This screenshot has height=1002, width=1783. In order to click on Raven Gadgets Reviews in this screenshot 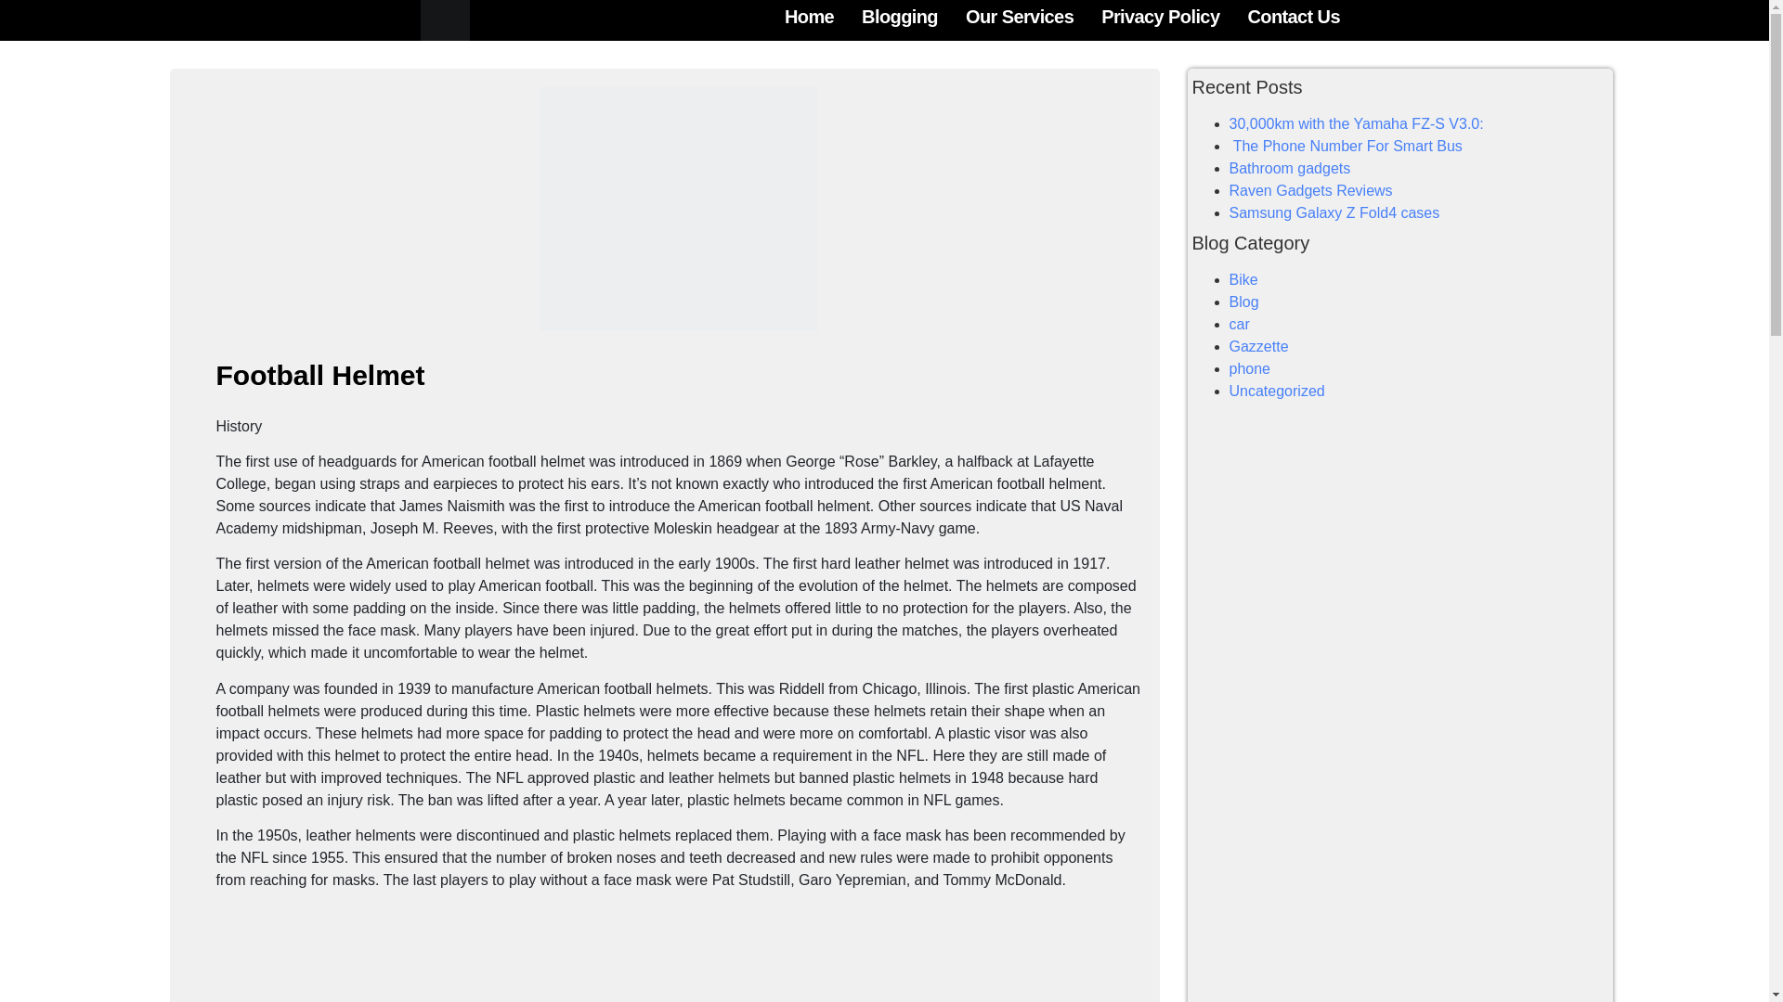, I will do `click(1311, 189)`.